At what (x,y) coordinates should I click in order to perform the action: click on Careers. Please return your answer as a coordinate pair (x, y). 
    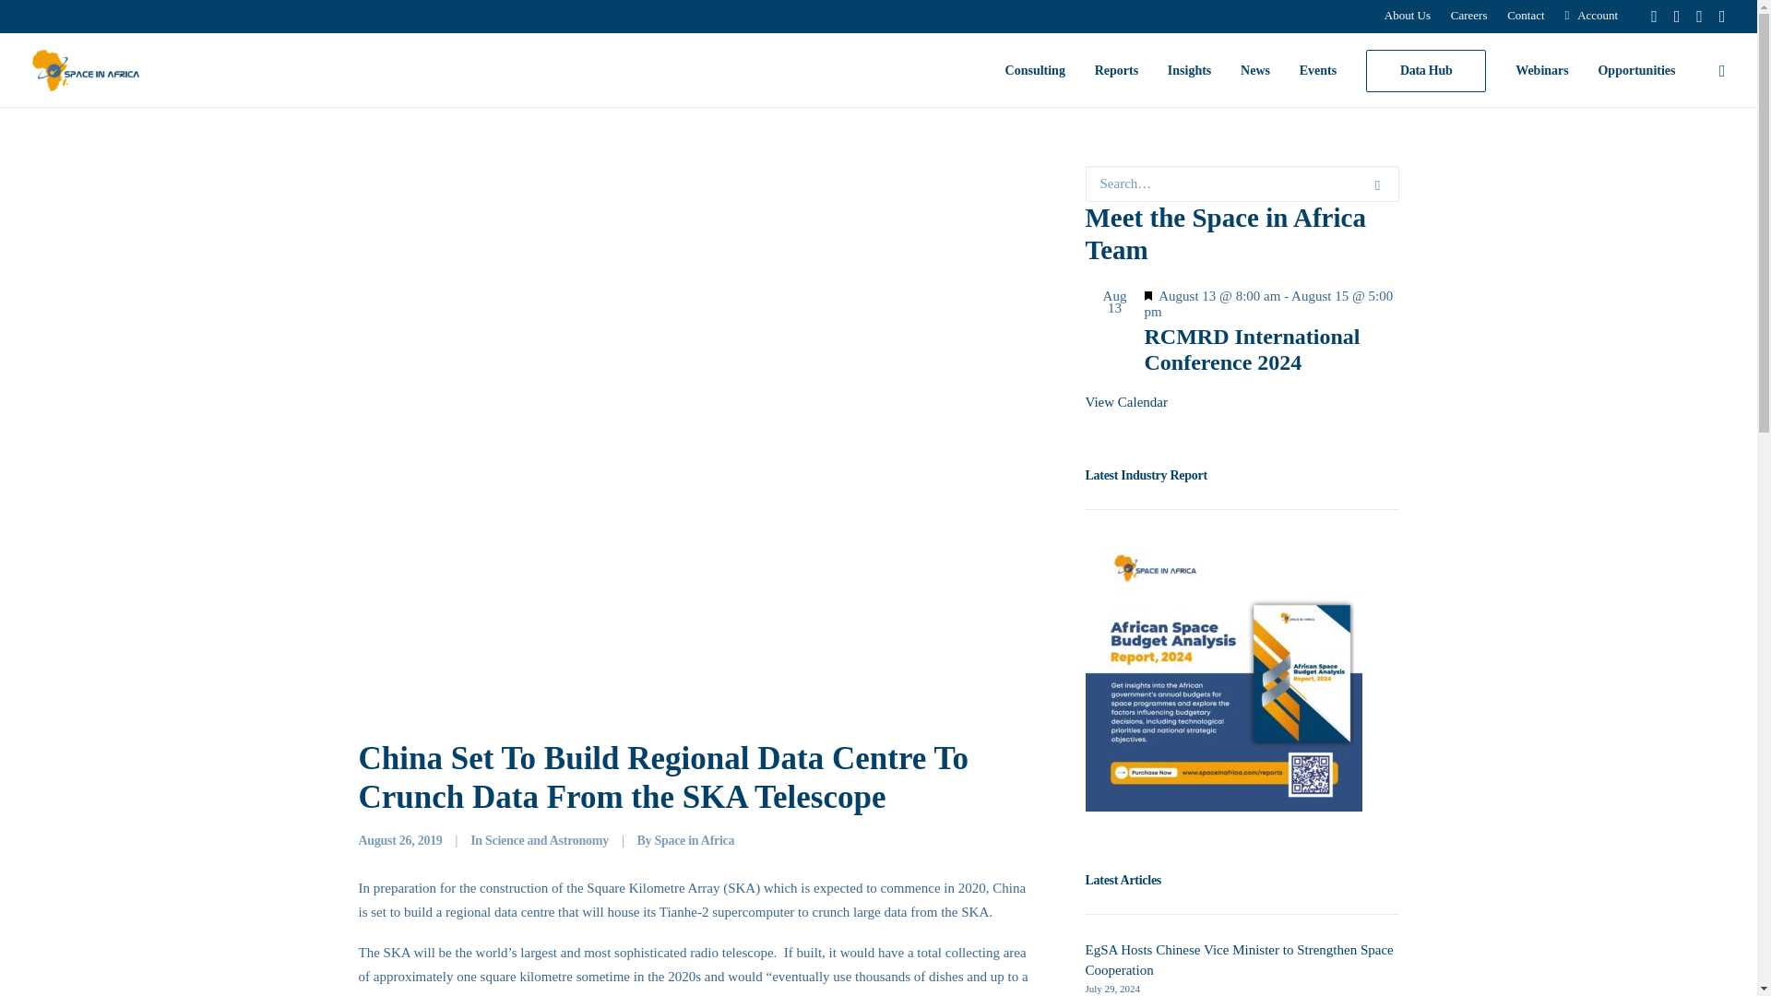
    Looking at the image, I should click on (1469, 15).